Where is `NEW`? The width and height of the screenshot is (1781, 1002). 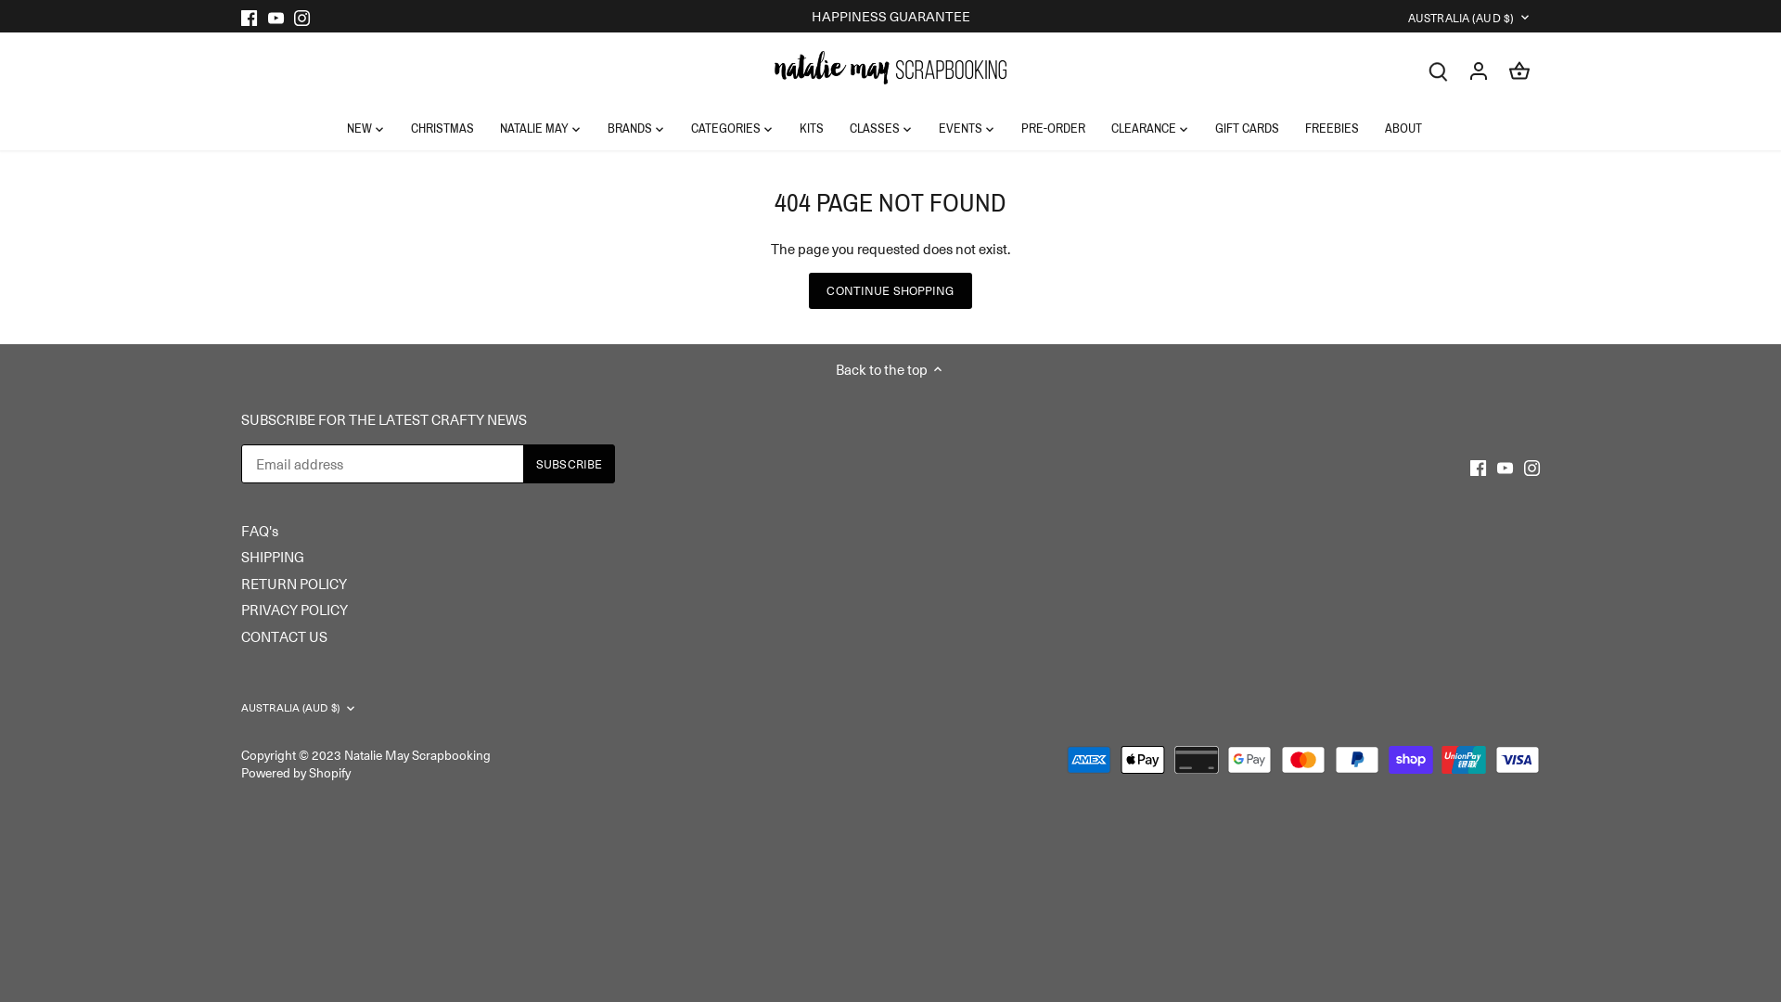
NEW is located at coordinates (365, 129).